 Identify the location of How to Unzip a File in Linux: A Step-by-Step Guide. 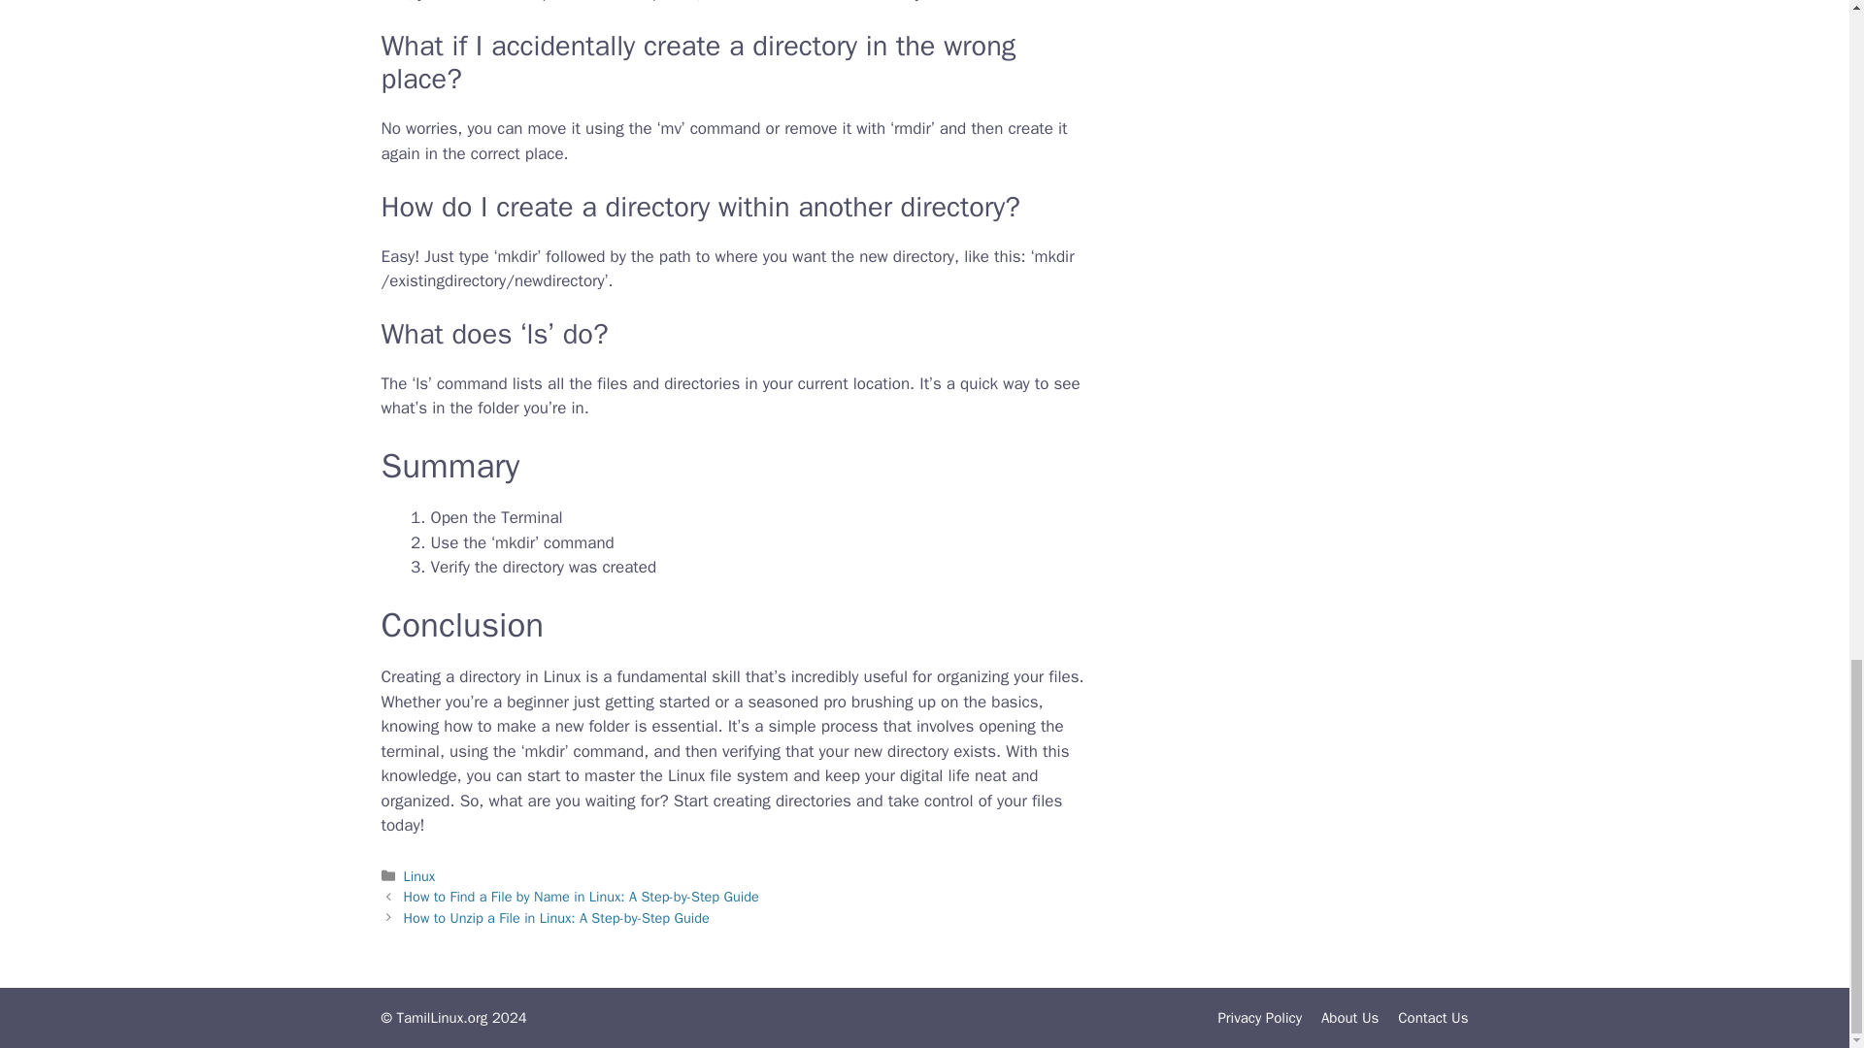
(557, 918).